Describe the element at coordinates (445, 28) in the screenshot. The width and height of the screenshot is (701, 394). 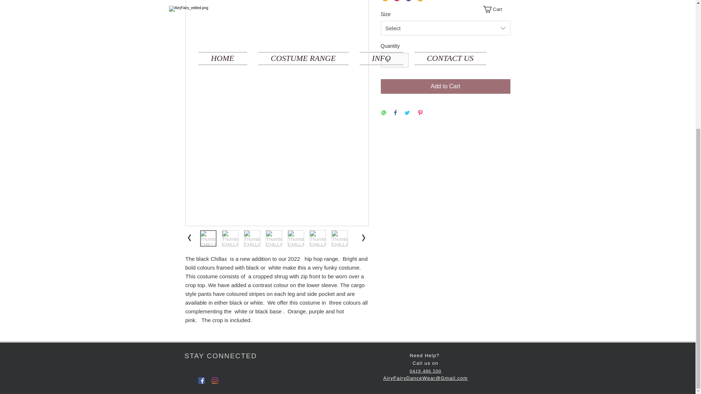
I see `Select` at that location.